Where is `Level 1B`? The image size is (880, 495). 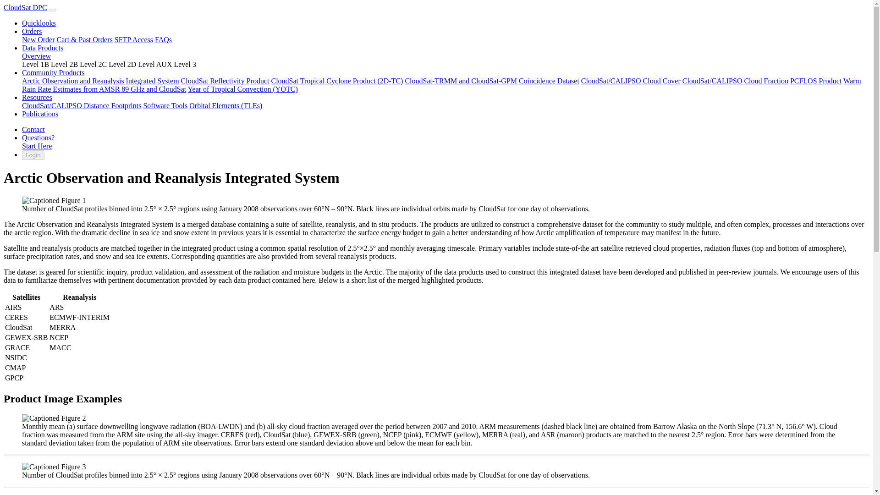
Level 1B is located at coordinates (37, 64).